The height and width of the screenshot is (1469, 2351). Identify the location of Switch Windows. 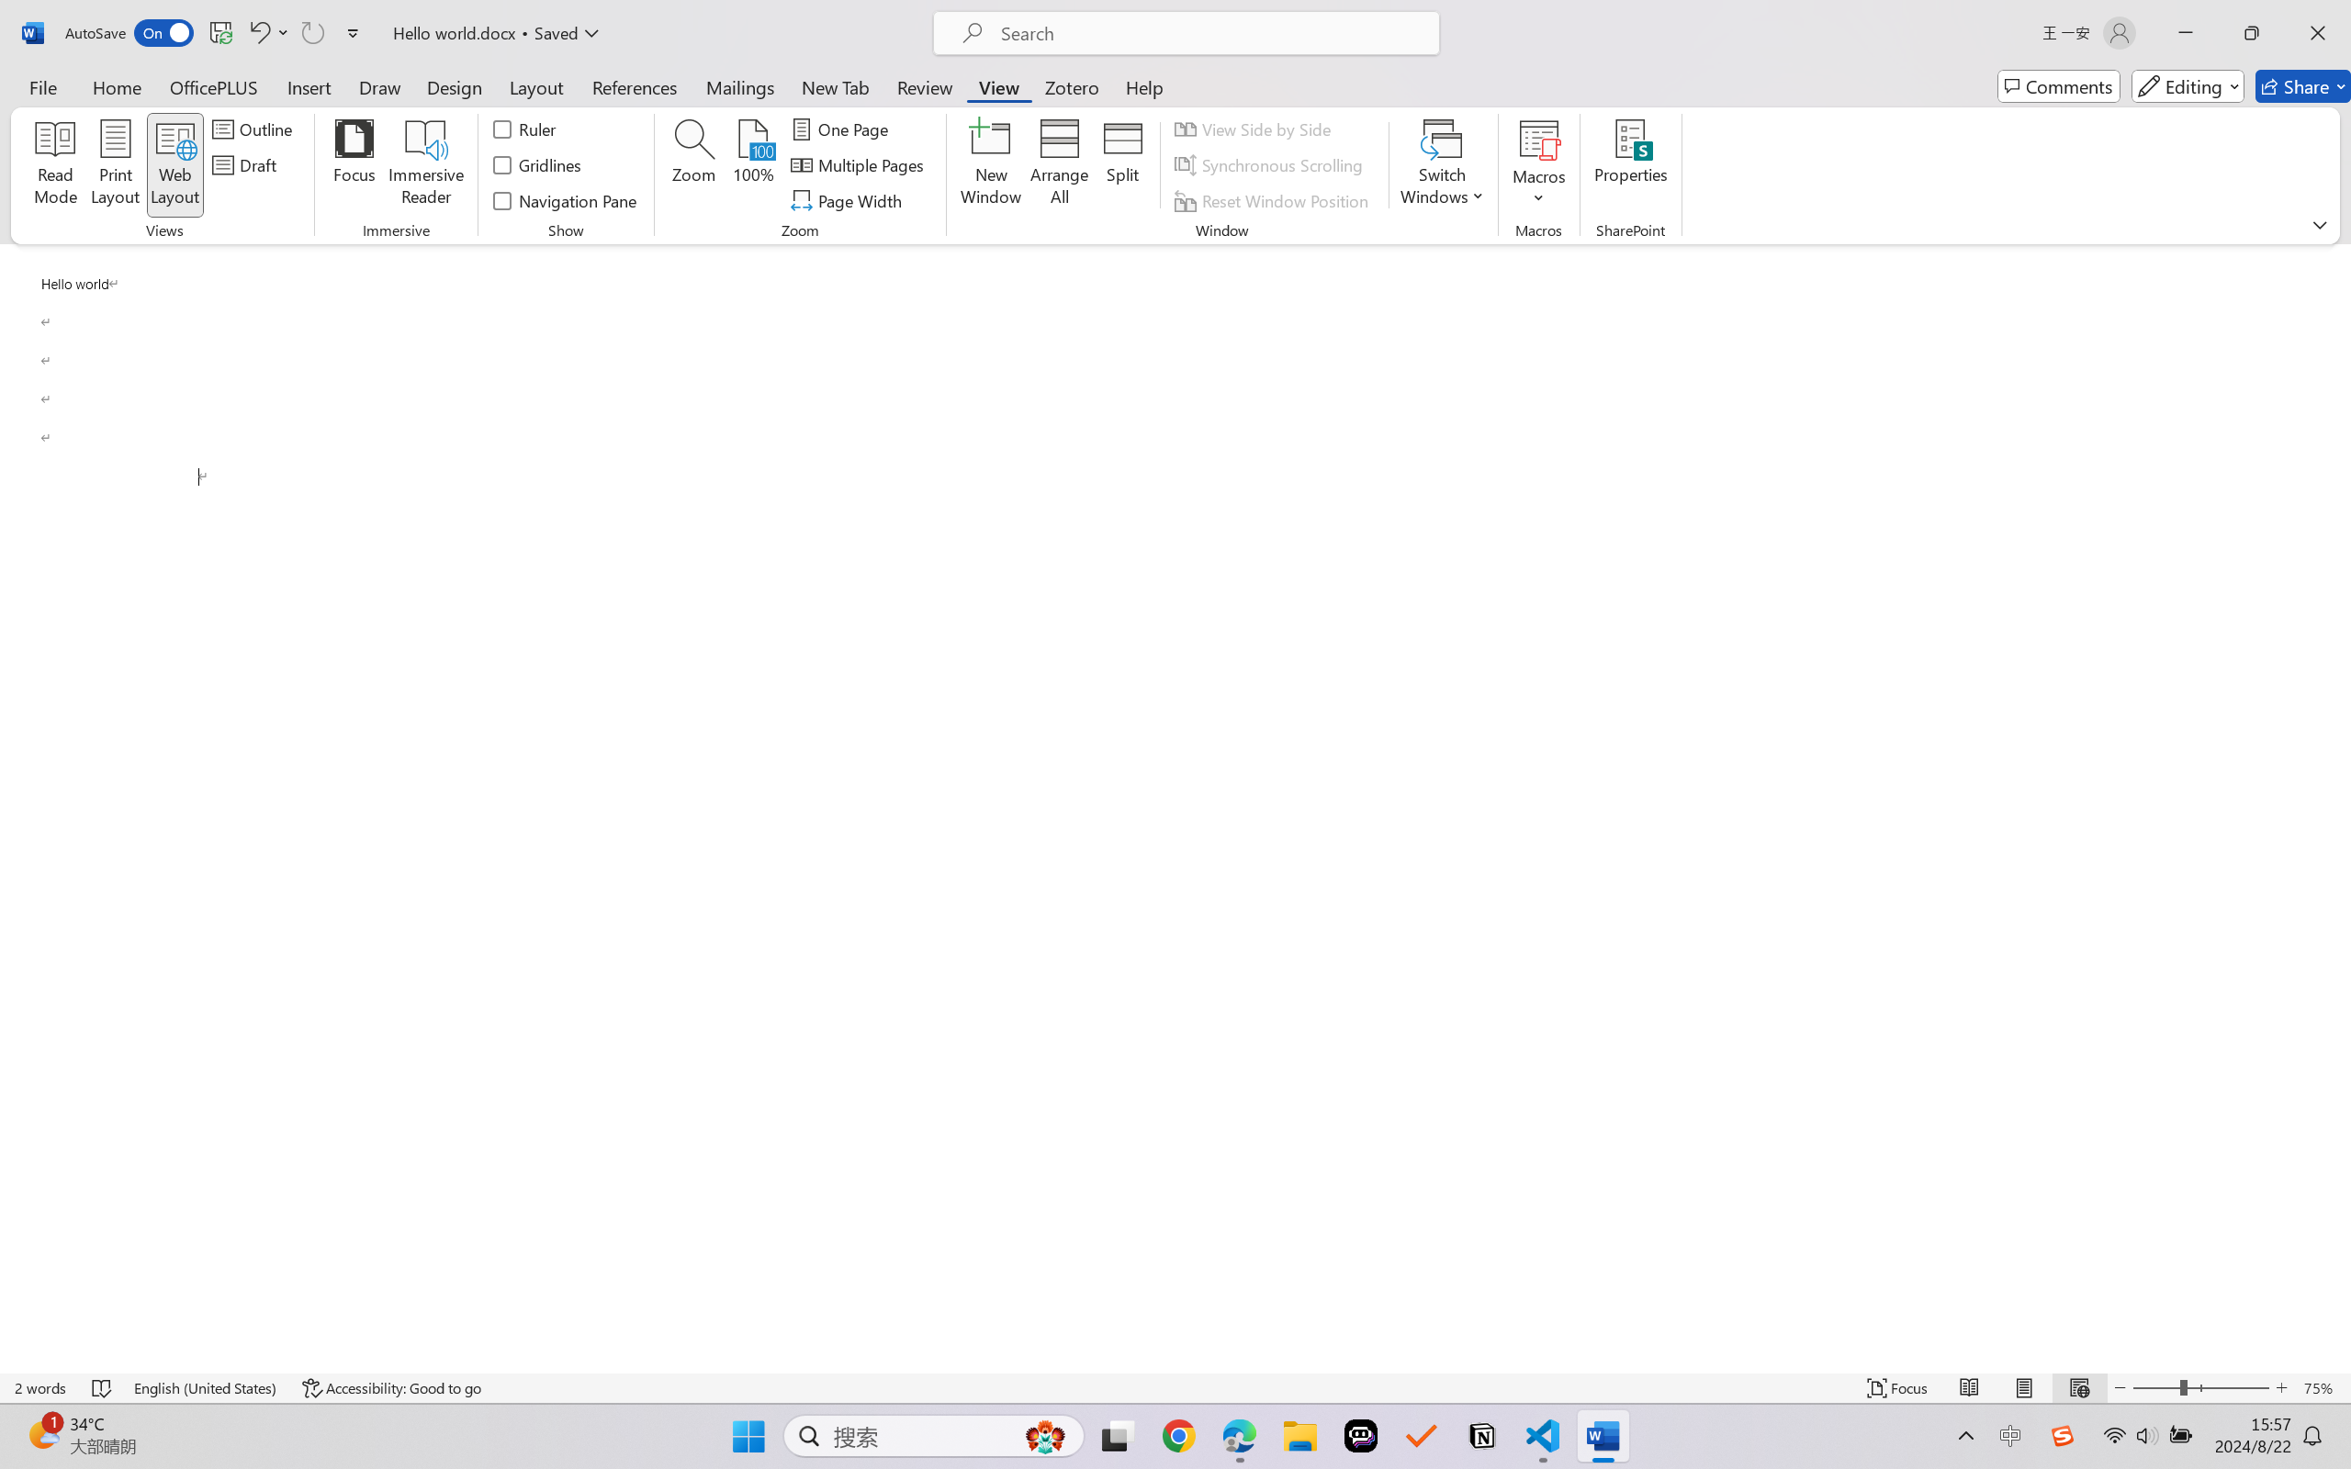
(1444, 165).